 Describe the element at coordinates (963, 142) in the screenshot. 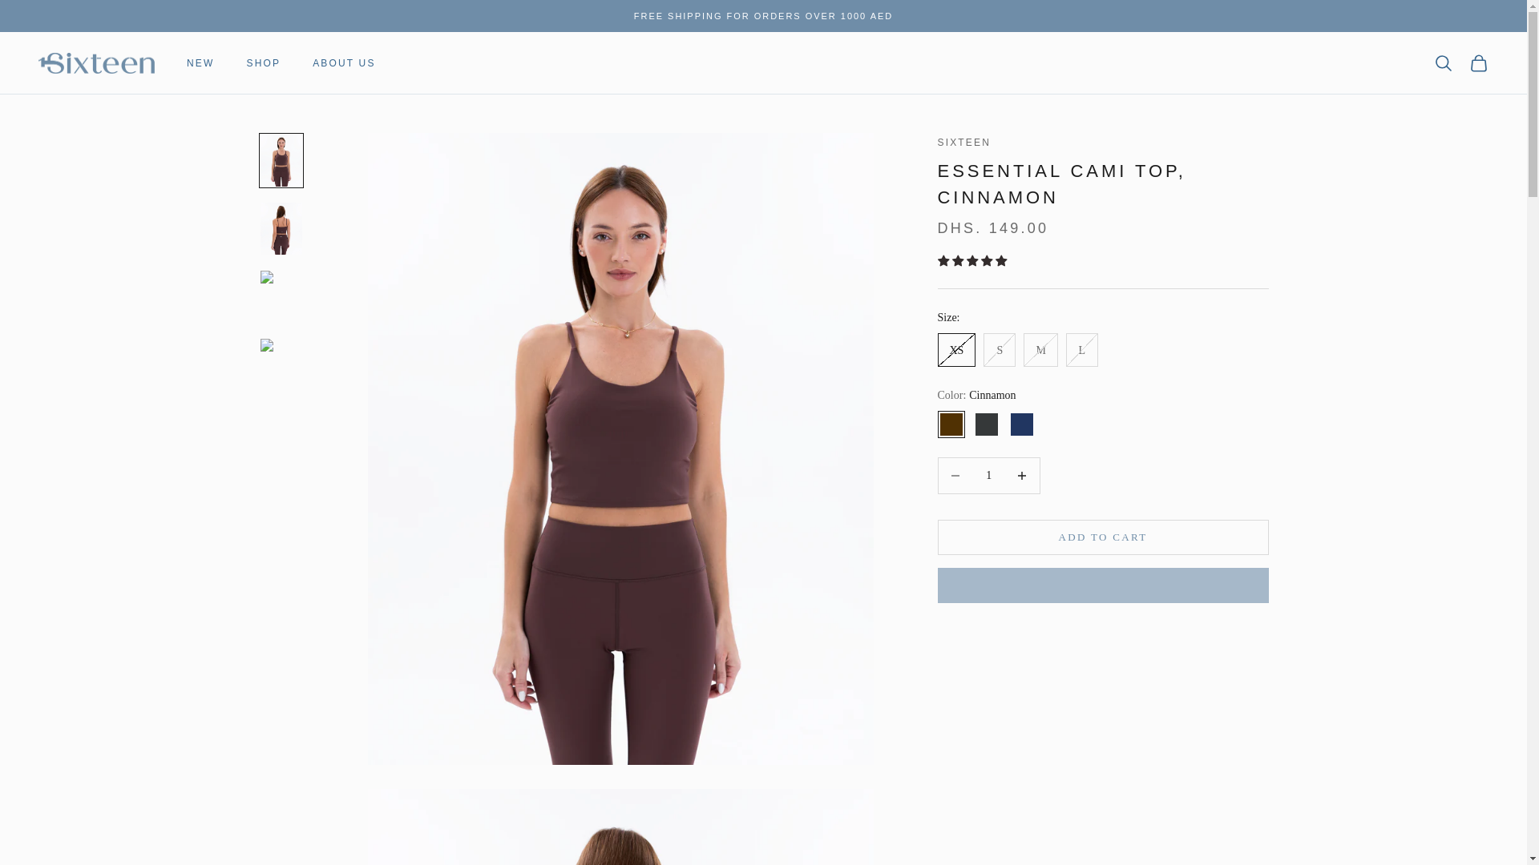

I see `SIXTEEN` at that location.